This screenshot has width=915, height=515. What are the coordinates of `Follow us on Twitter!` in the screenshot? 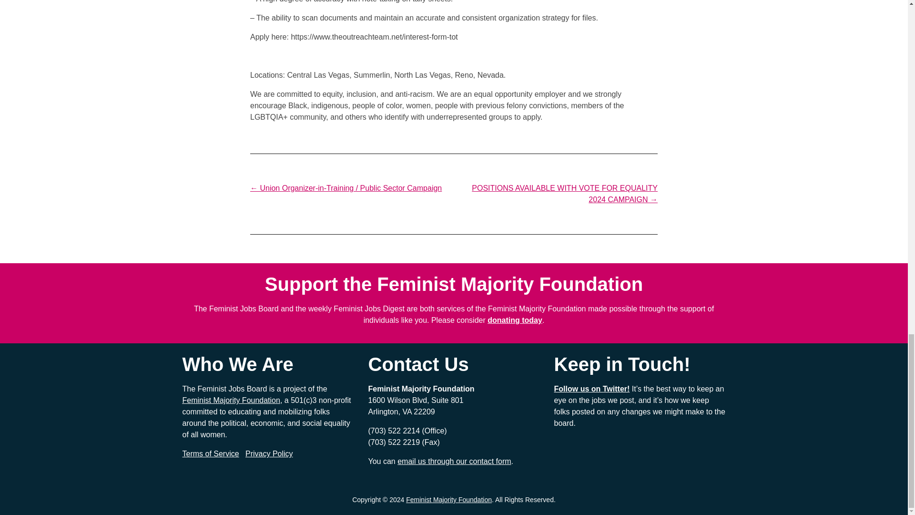 It's located at (592, 389).